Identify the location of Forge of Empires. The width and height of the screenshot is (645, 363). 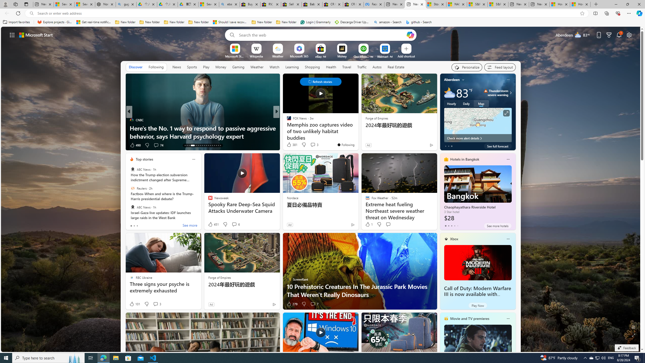
(219, 277).